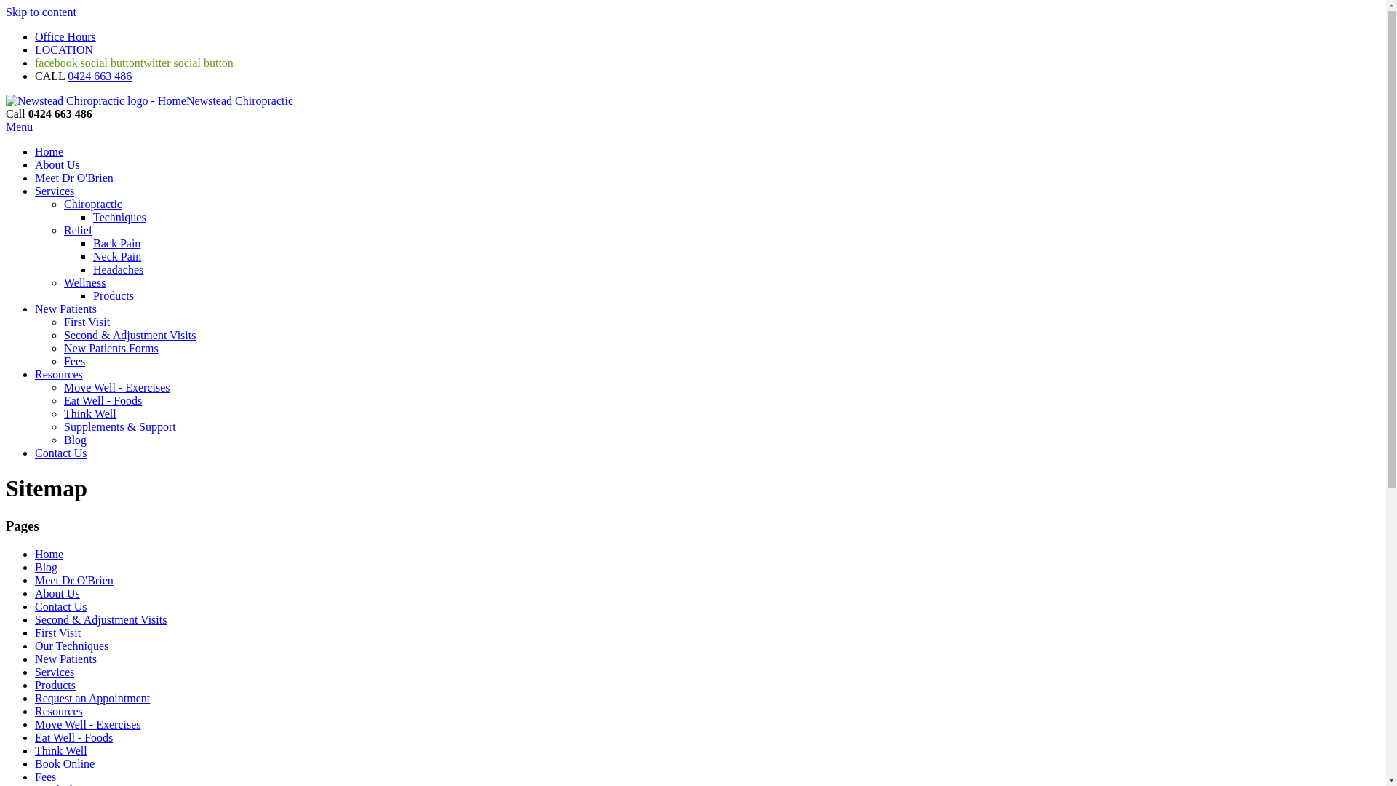 Image resolution: width=1397 pixels, height=786 pixels. What do you see at coordinates (84, 282) in the screenshot?
I see `Wellness` at bounding box center [84, 282].